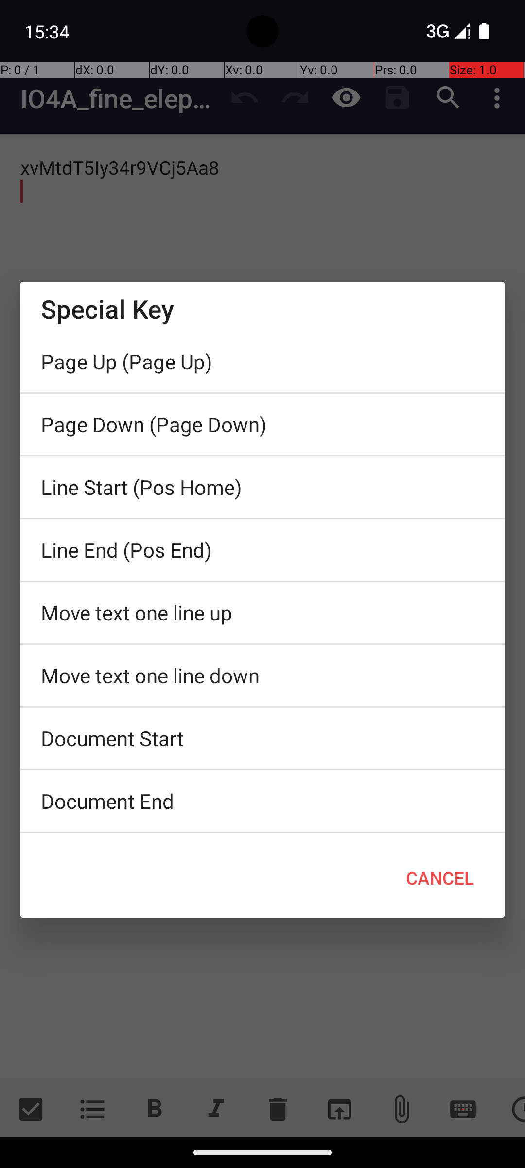  What do you see at coordinates (262, 424) in the screenshot?
I see `Page Down (Page Down)` at bounding box center [262, 424].